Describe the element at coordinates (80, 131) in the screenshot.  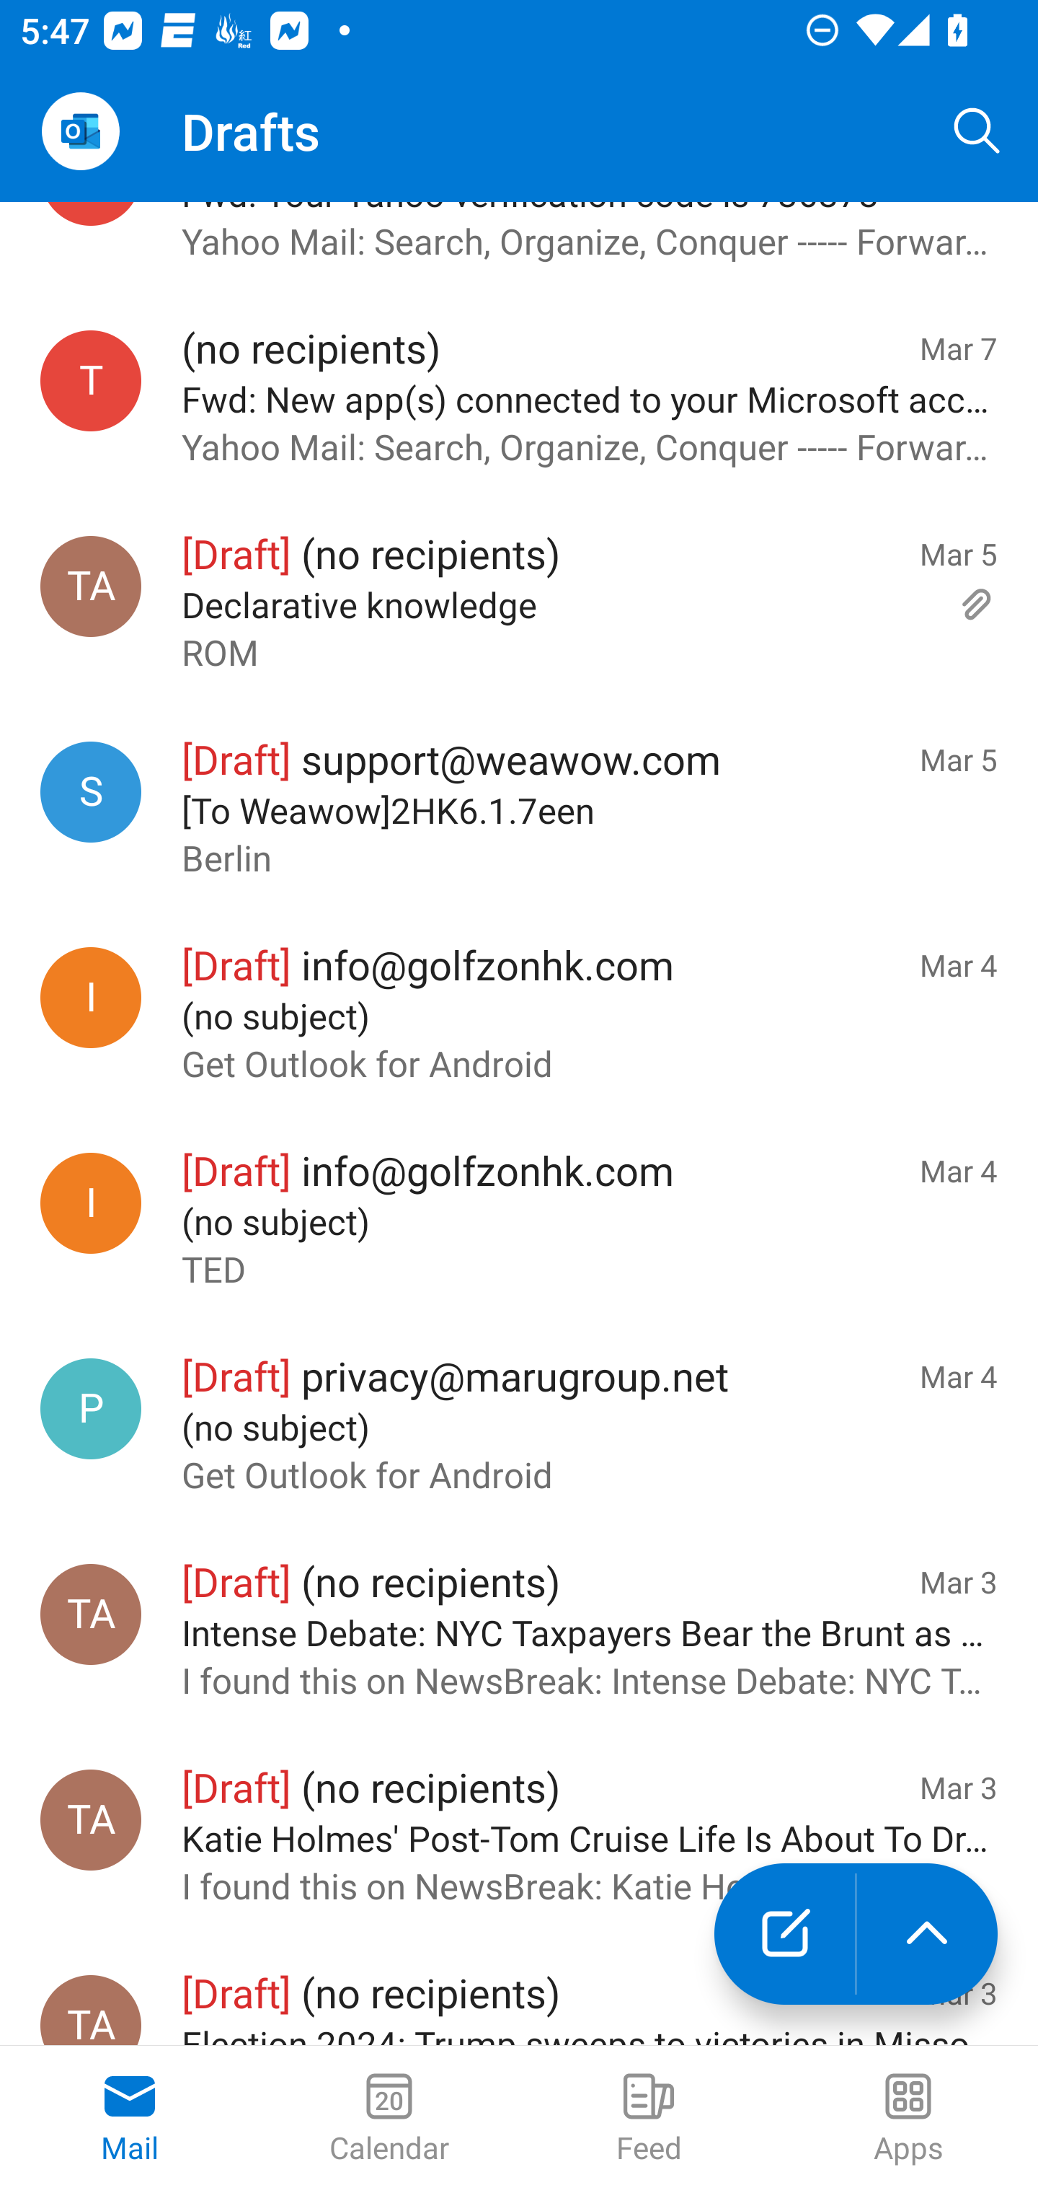
I see `Open Navigation Drawer` at that location.